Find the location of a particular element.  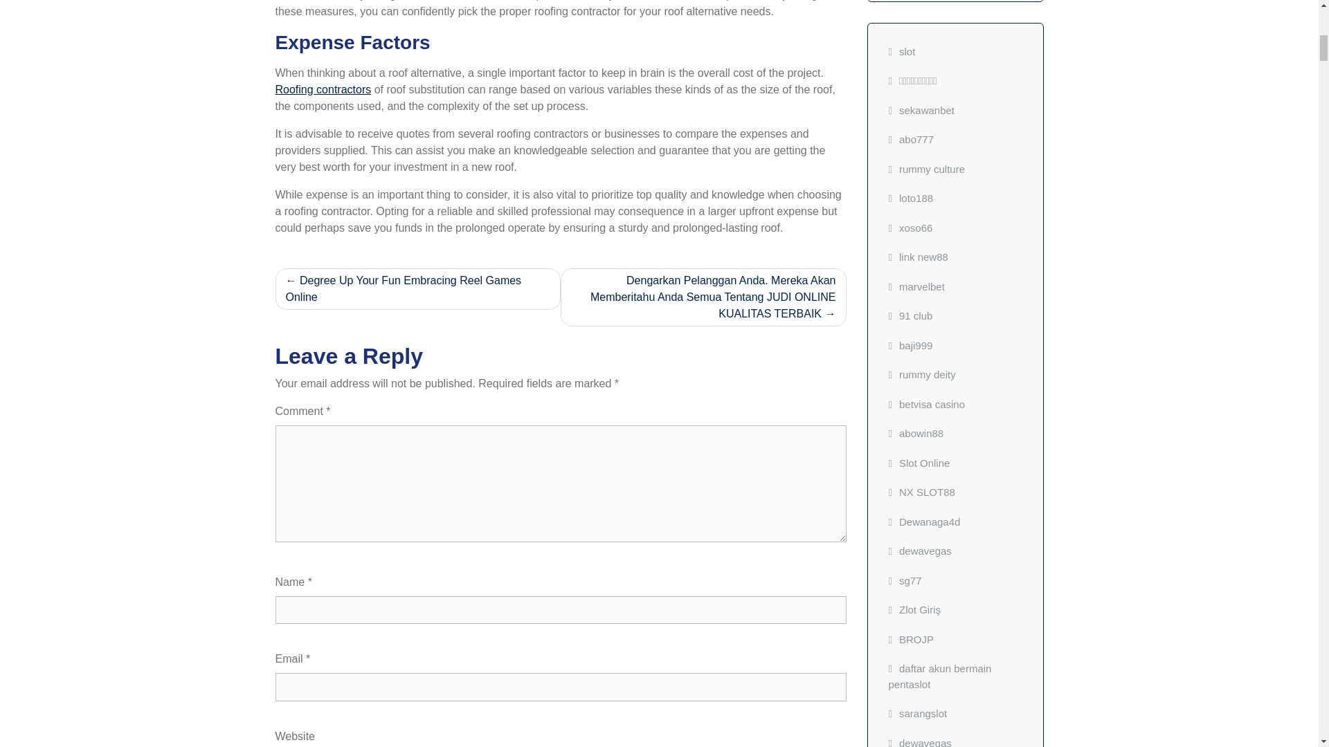

Roofing contractors is located at coordinates (323, 89).